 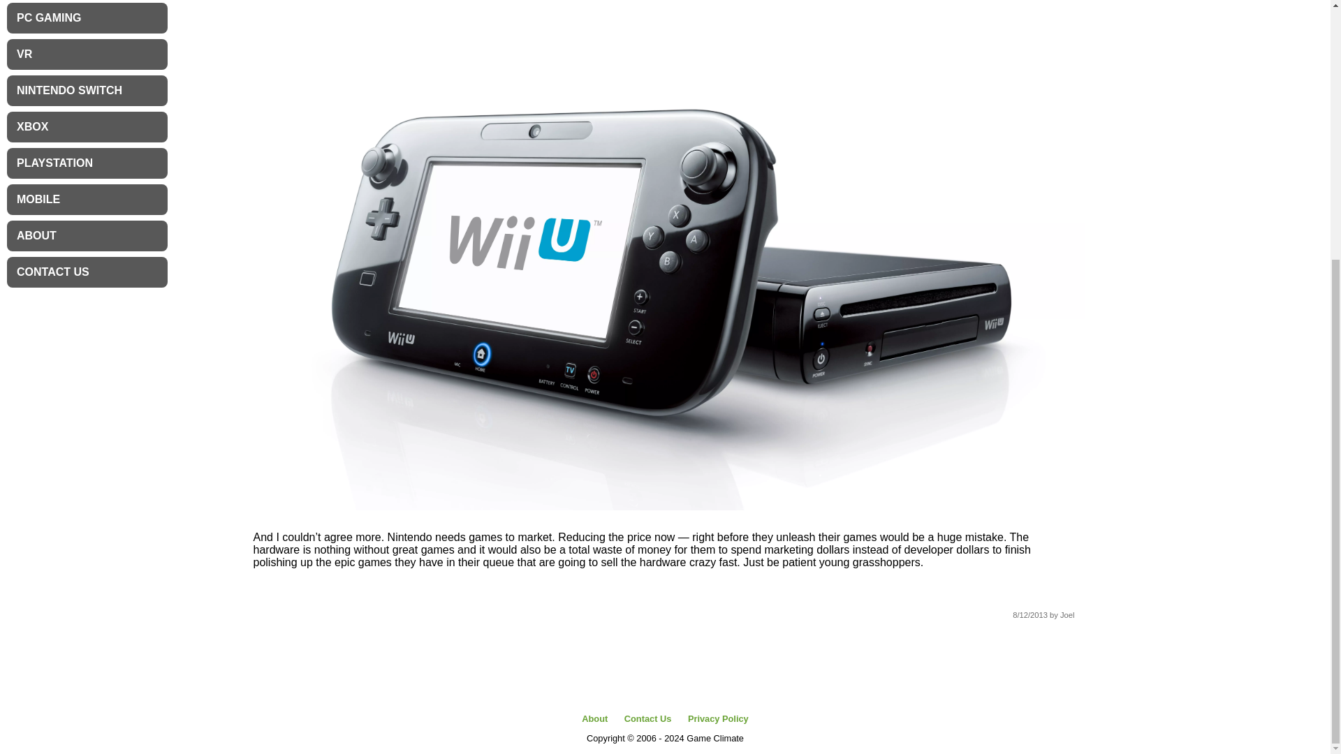 I want to click on CONTACT US, so click(x=87, y=272).